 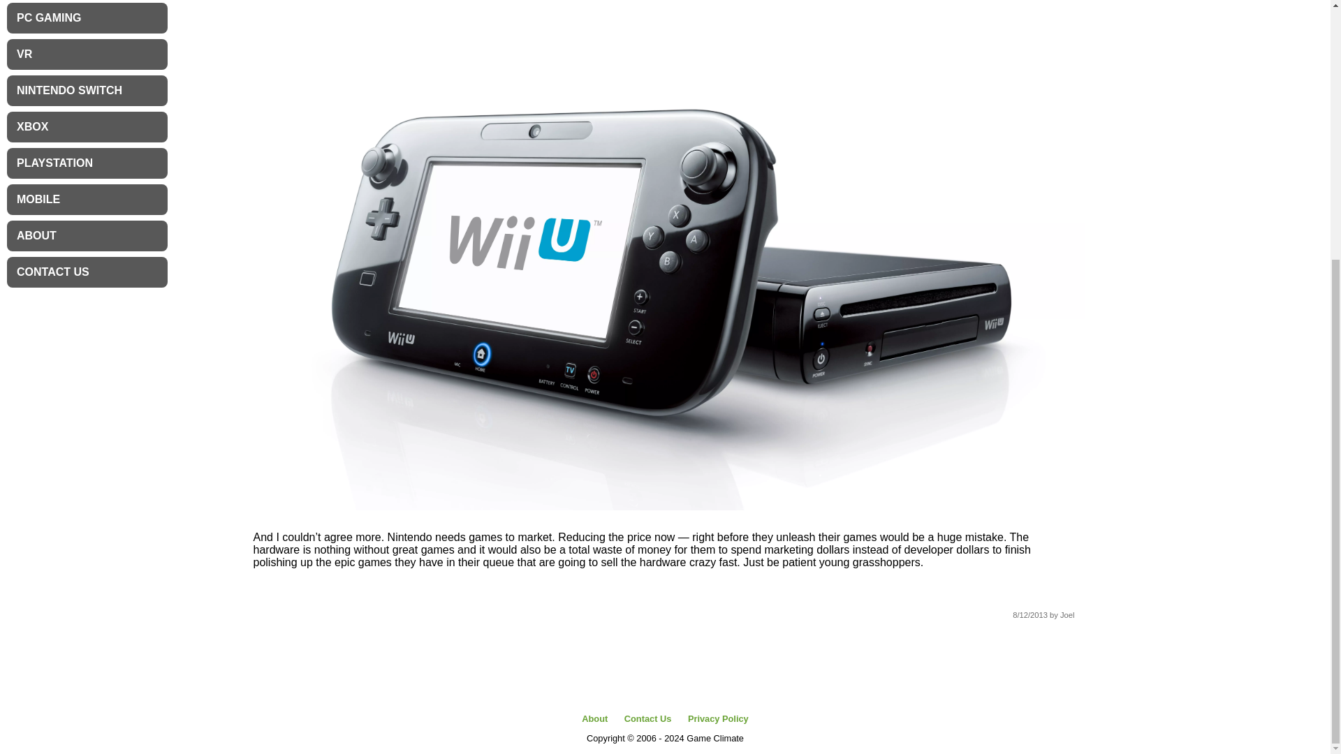 I want to click on CONTACT US, so click(x=87, y=272).